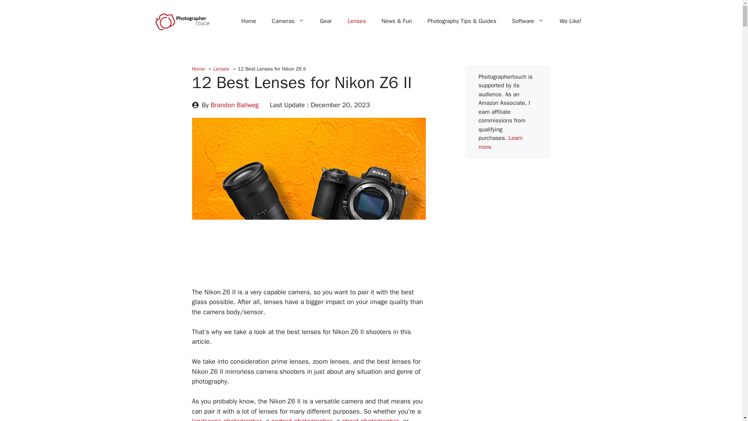 This screenshot has width=748, height=421. What do you see at coordinates (356, 21) in the screenshot?
I see `Lenses` at bounding box center [356, 21].